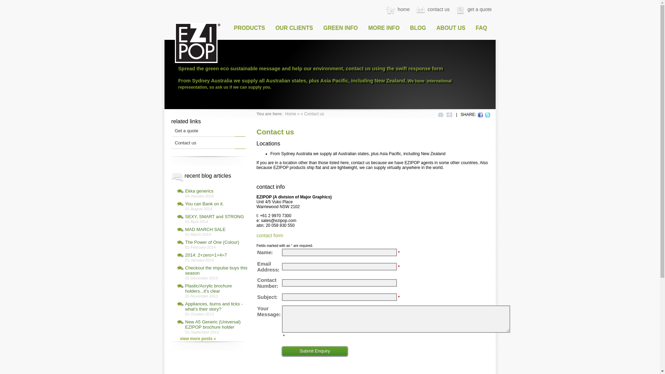  I want to click on ABOUT US, so click(451, 28).